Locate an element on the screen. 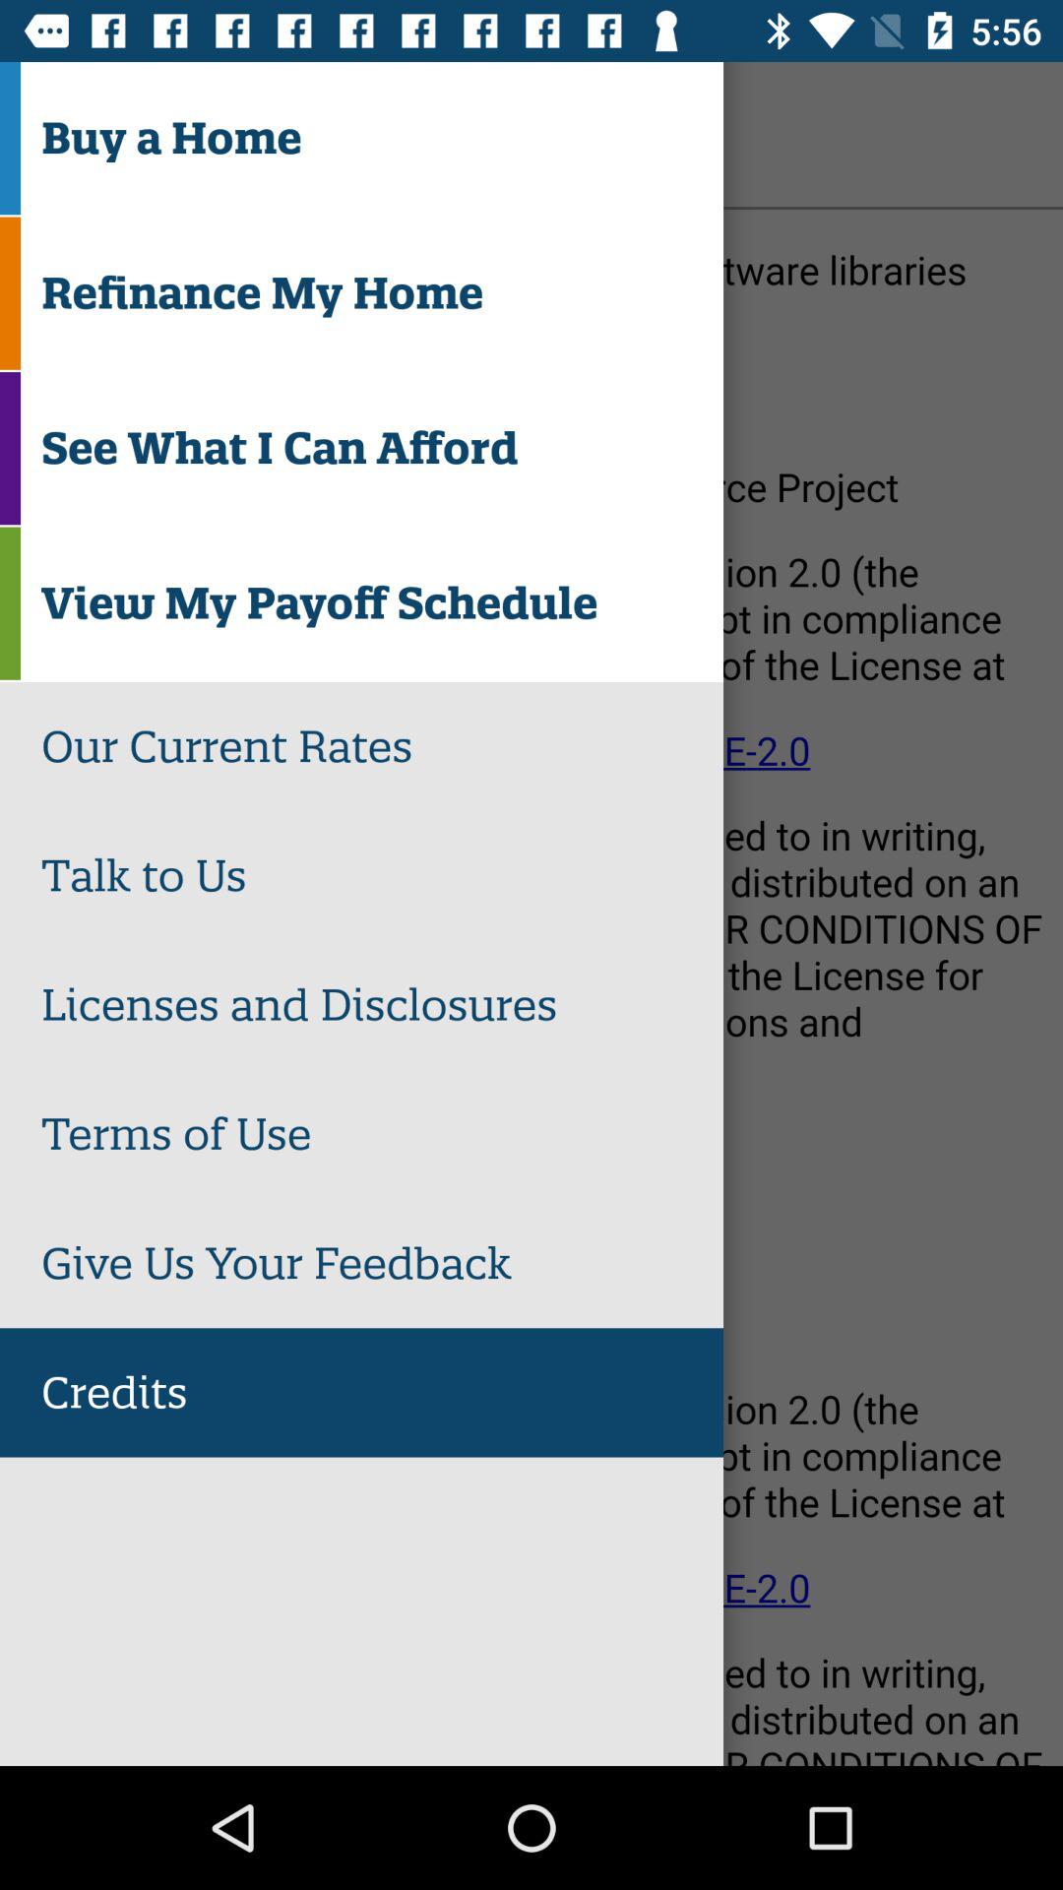 The width and height of the screenshot is (1063, 1890). press item below talk to us is located at coordinates (382, 1004).